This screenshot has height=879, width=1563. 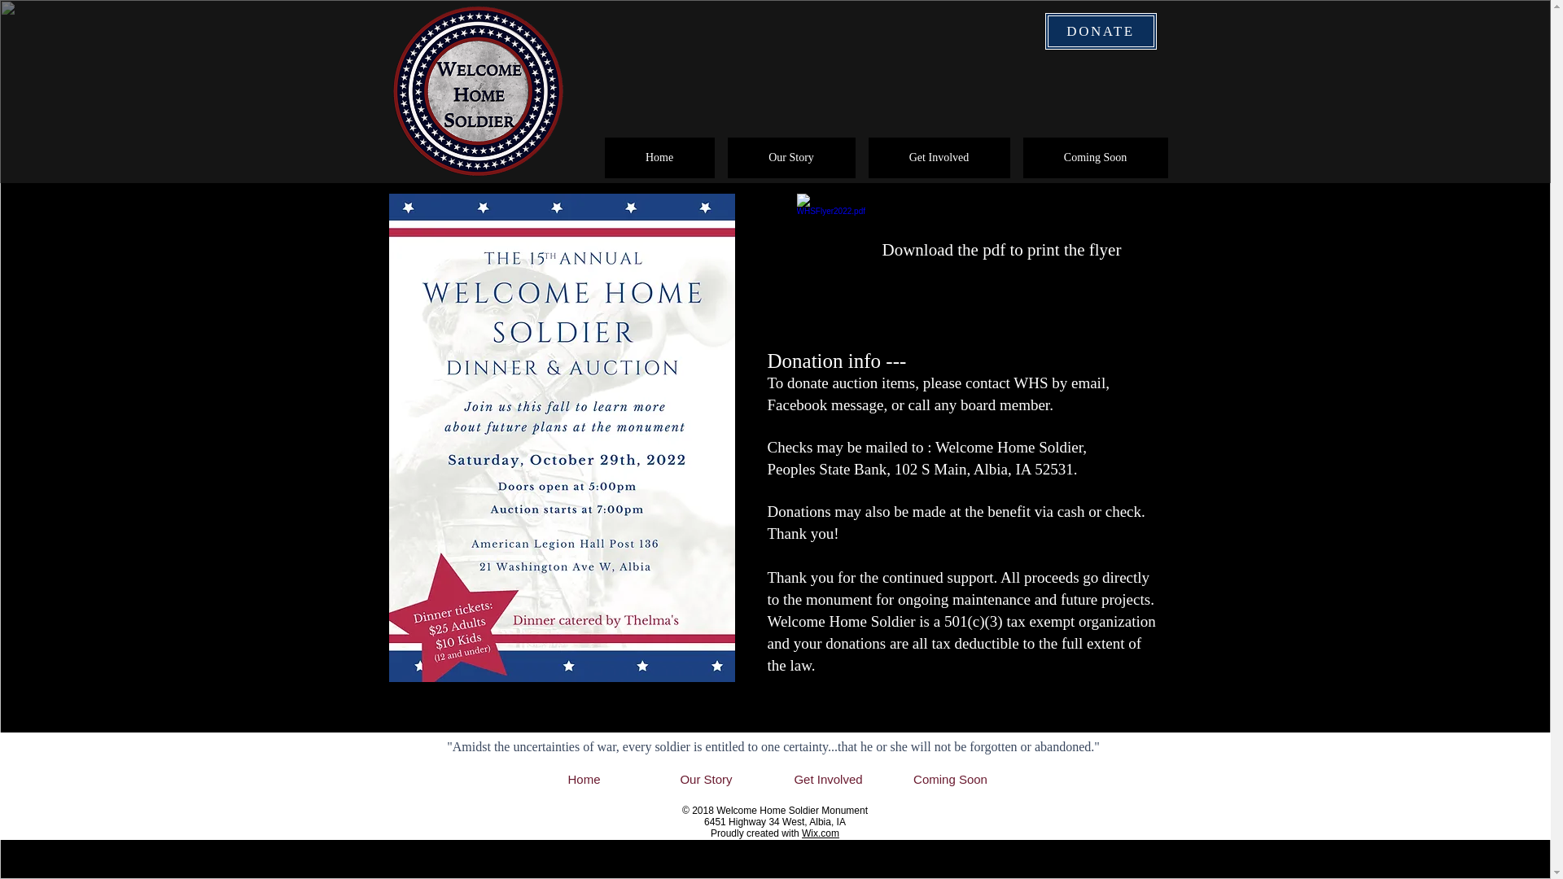 I want to click on Home, so click(x=583, y=779).